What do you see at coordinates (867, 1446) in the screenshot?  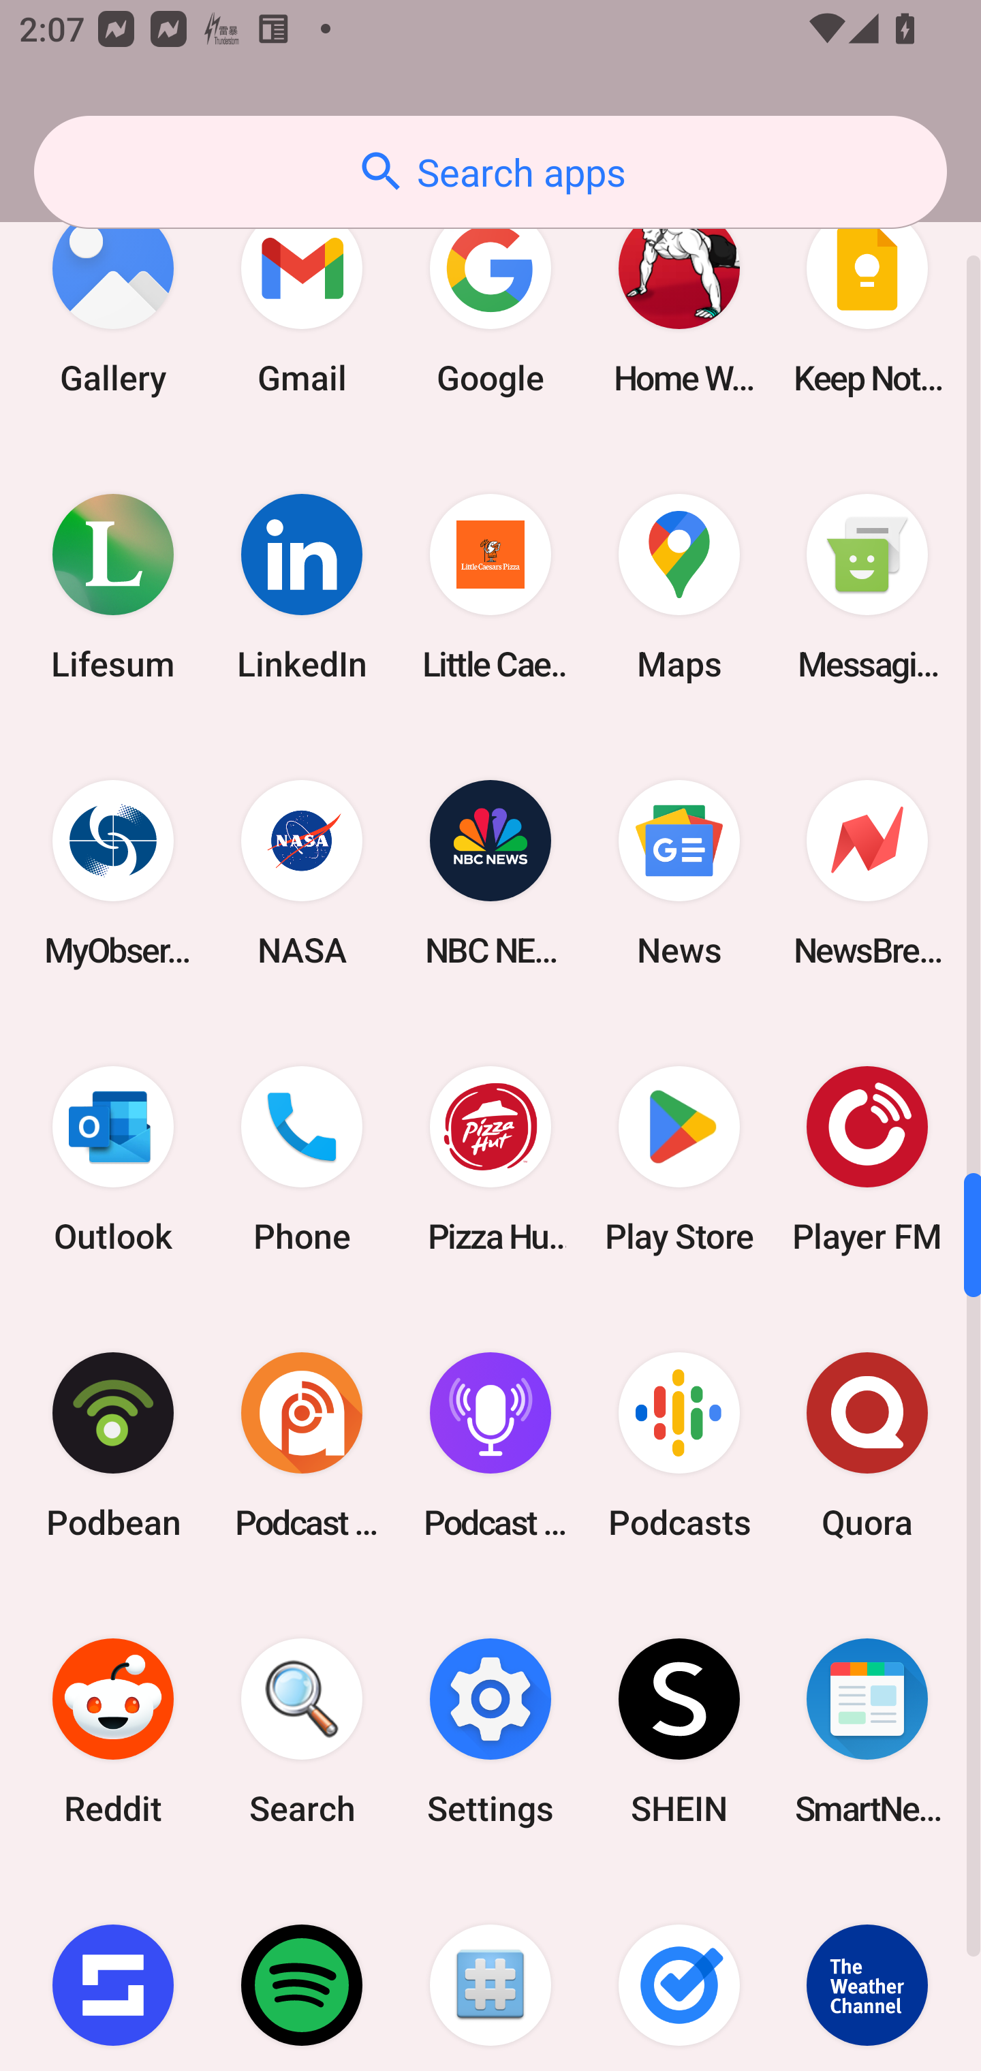 I see `Quora` at bounding box center [867, 1446].